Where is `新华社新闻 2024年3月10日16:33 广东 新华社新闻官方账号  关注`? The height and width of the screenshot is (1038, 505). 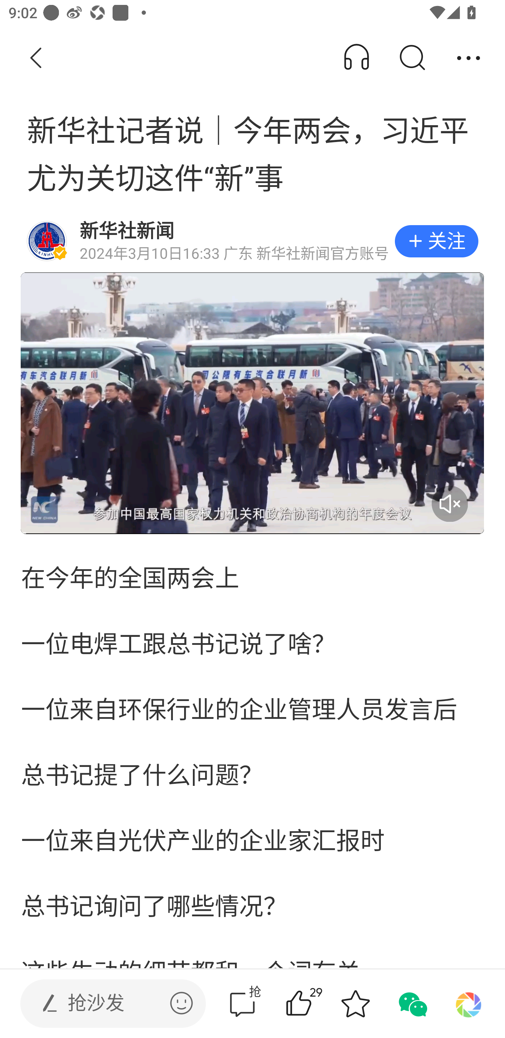
新华社新闻 2024年3月10日16:33 广东 新华社新闻官方账号  关注 is located at coordinates (252, 241).